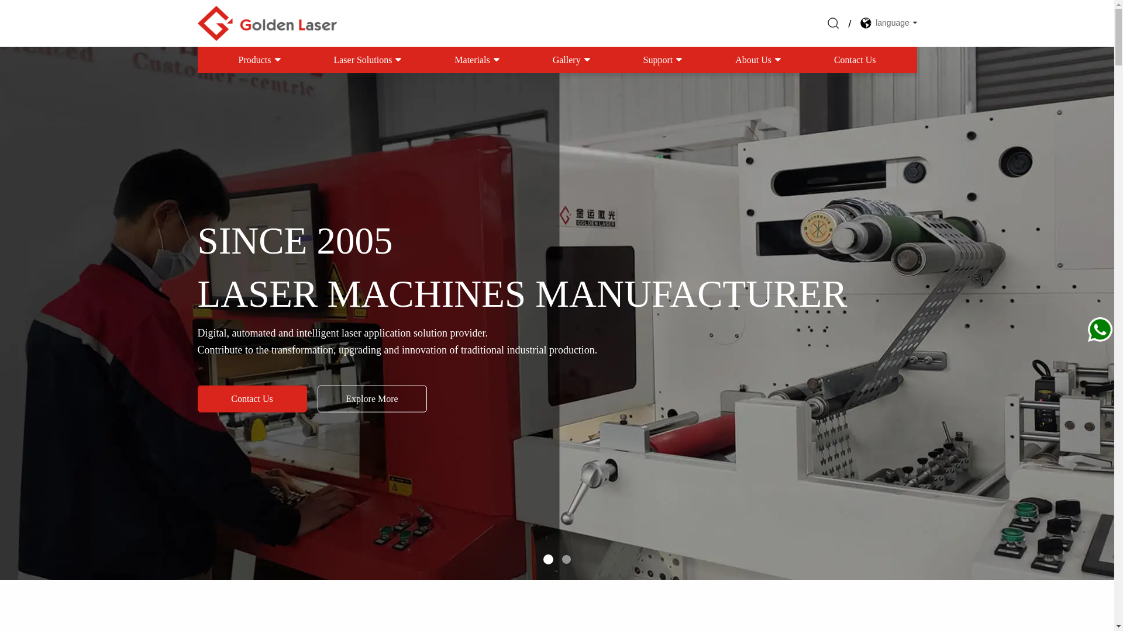  I want to click on About Us, so click(759, 60).